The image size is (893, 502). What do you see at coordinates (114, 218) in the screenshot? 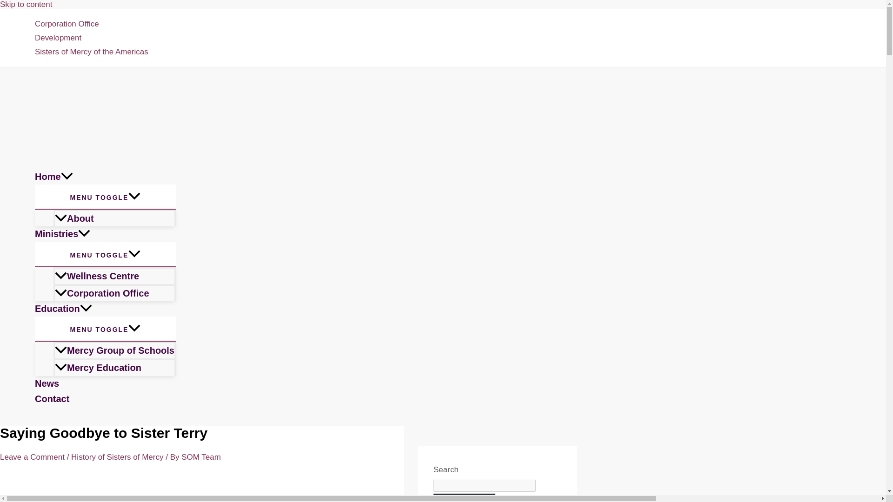
I see `About` at bounding box center [114, 218].